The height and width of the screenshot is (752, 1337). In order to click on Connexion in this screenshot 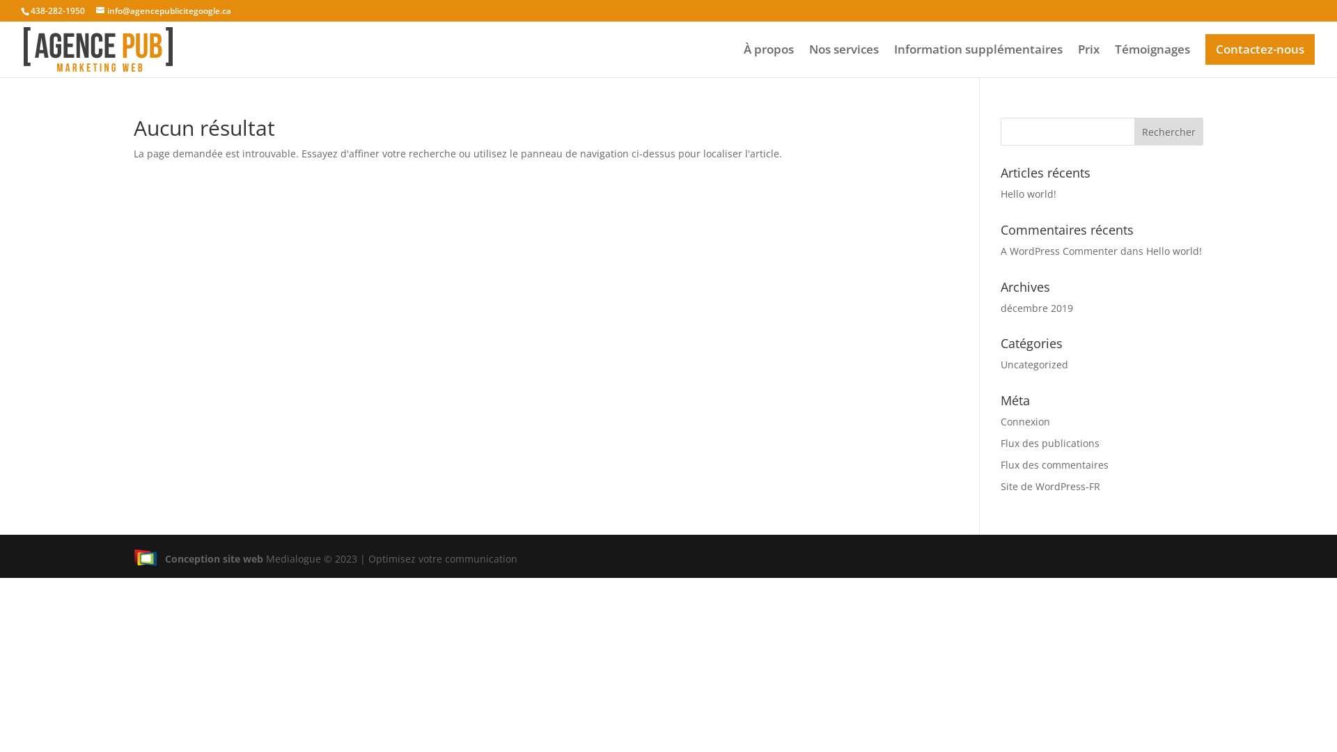, I will do `click(1025, 422)`.